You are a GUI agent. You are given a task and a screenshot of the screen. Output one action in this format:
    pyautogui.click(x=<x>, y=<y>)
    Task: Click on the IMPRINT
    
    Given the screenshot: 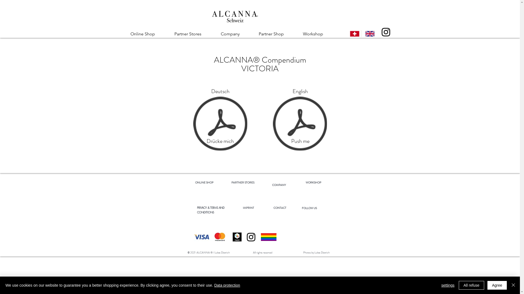 What is the action you would take?
    pyautogui.click(x=248, y=208)
    